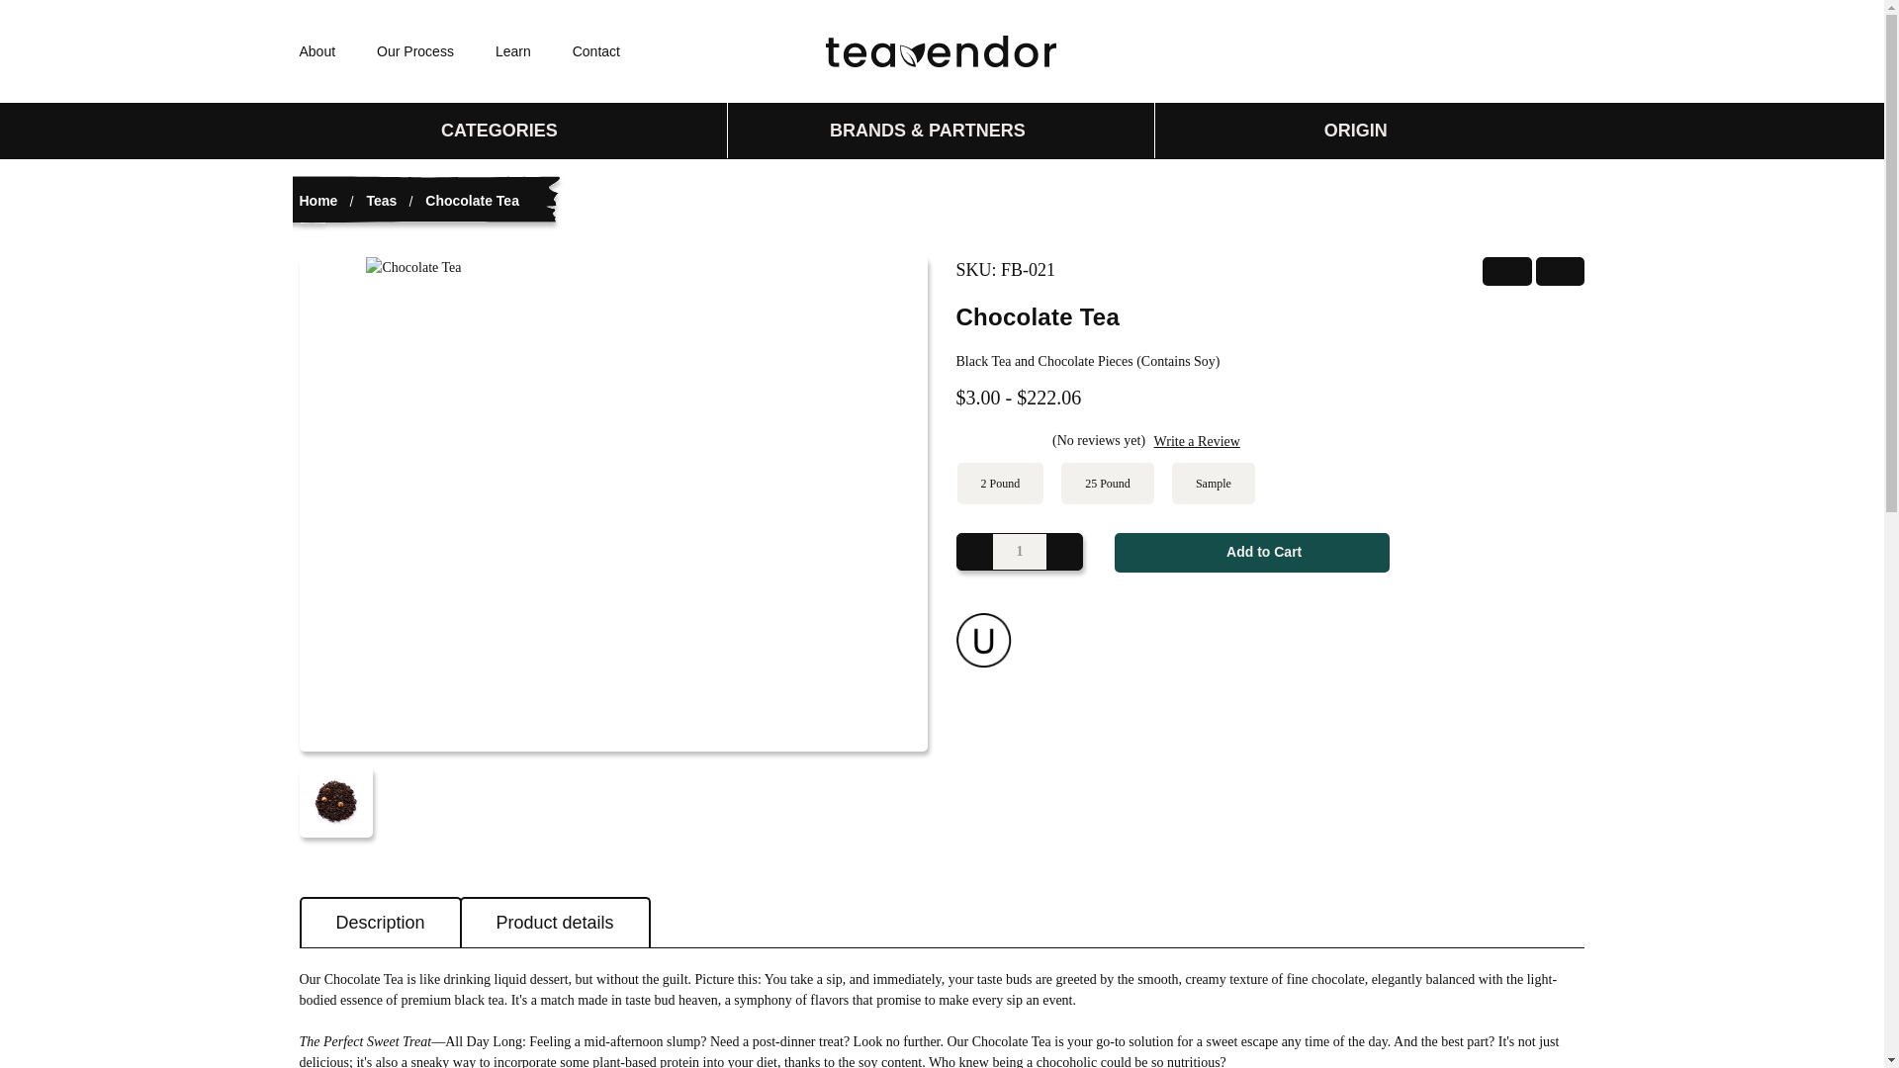  Describe the element at coordinates (1021, 551) in the screenshot. I see `1` at that location.